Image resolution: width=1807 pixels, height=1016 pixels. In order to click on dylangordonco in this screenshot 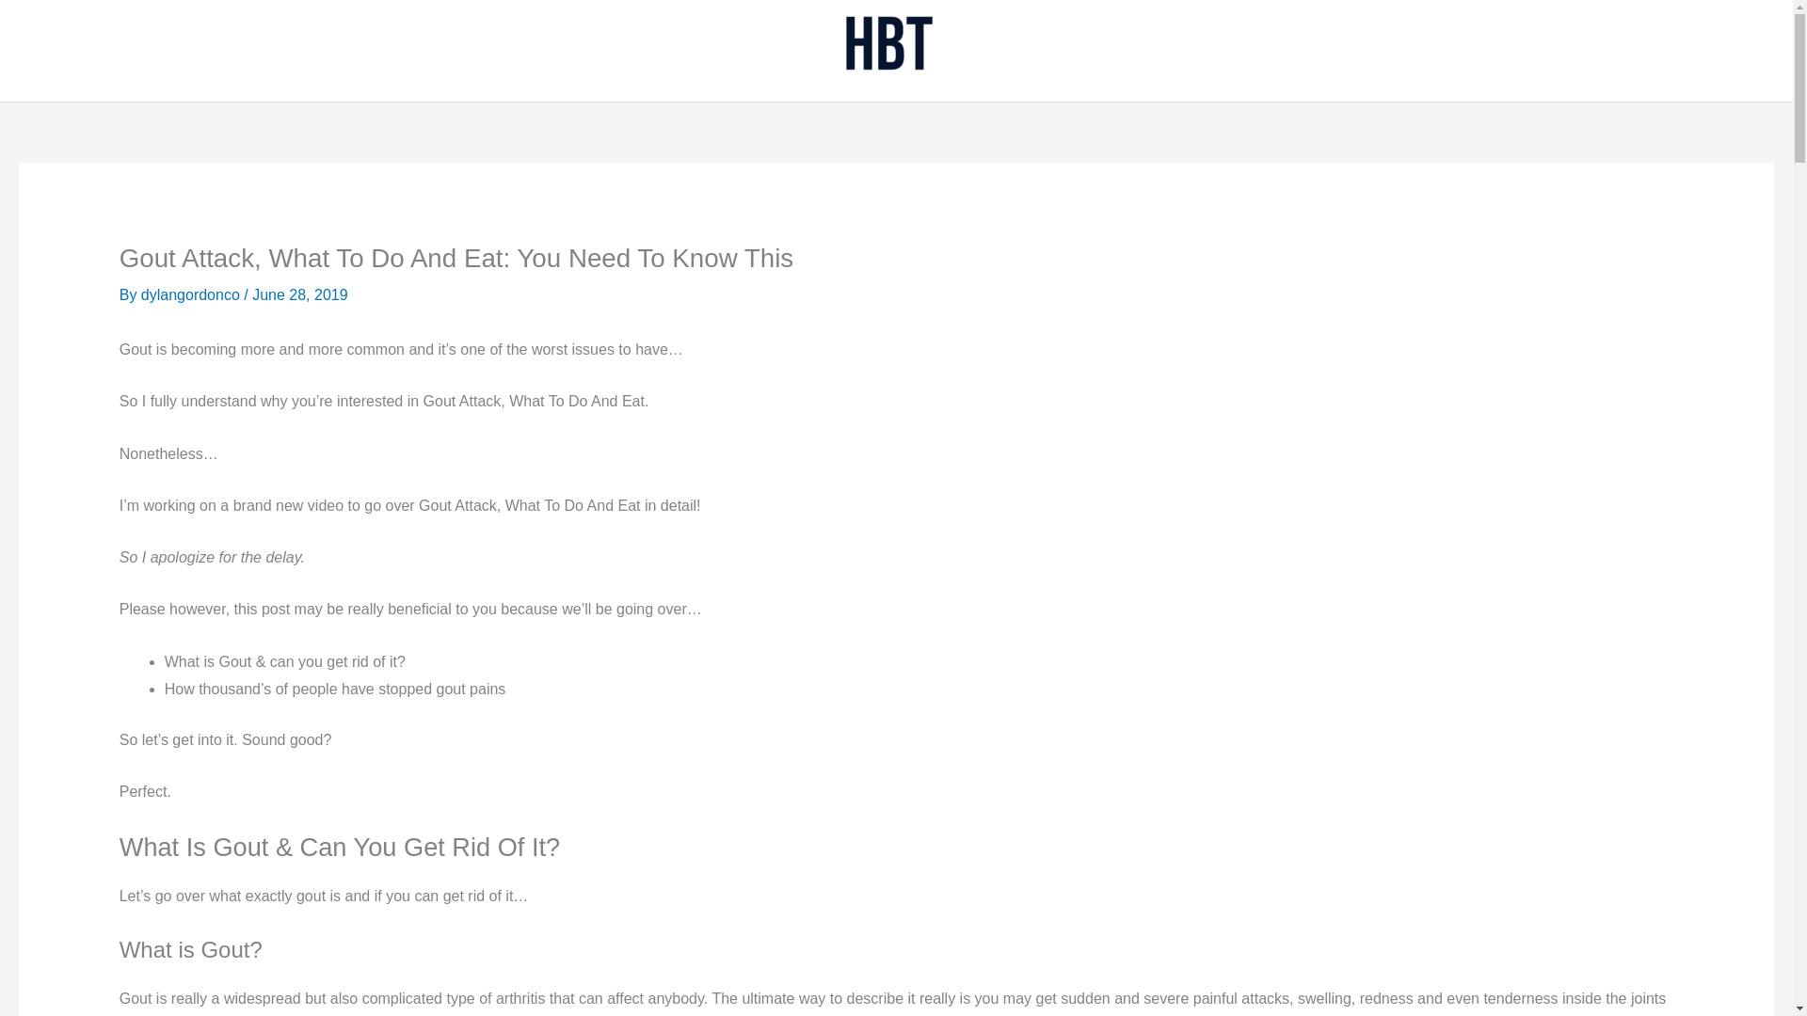, I will do `click(192, 294)`.